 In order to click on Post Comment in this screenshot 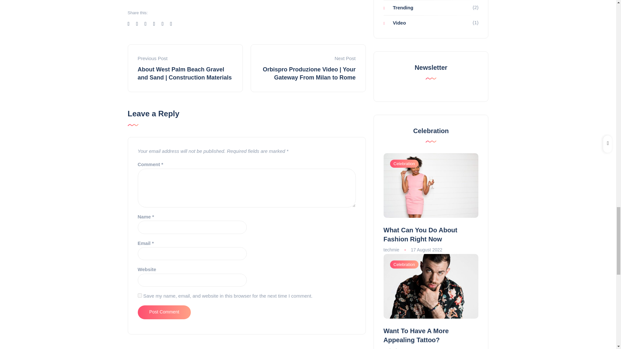, I will do `click(164, 312)`.